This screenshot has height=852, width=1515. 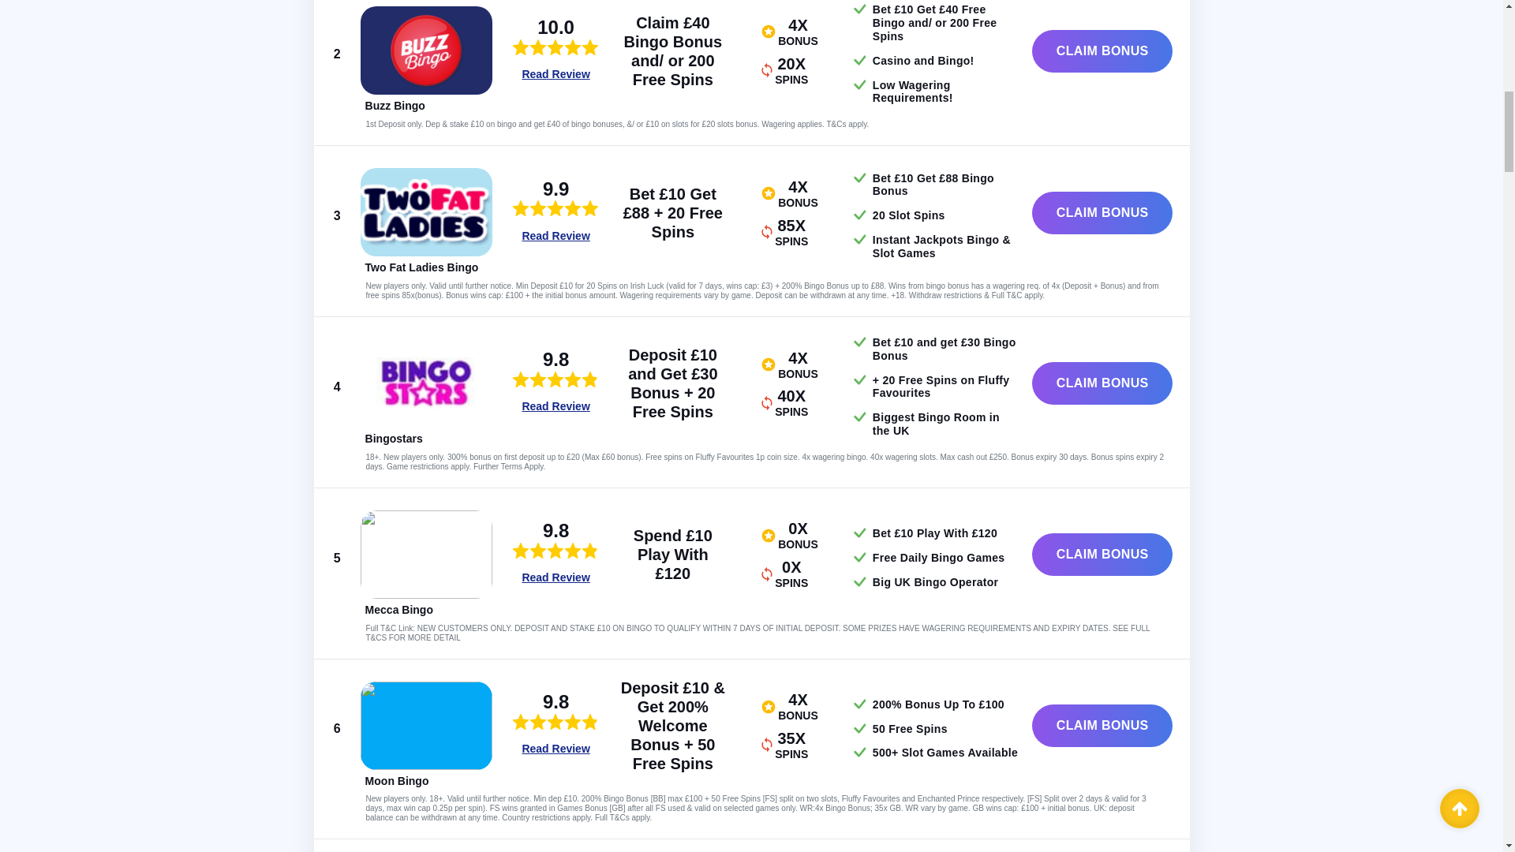 What do you see at coordinates (1102, 213) in the screenshot?
I see `CLAIM BONUS` at bounding box center [1102, 213].